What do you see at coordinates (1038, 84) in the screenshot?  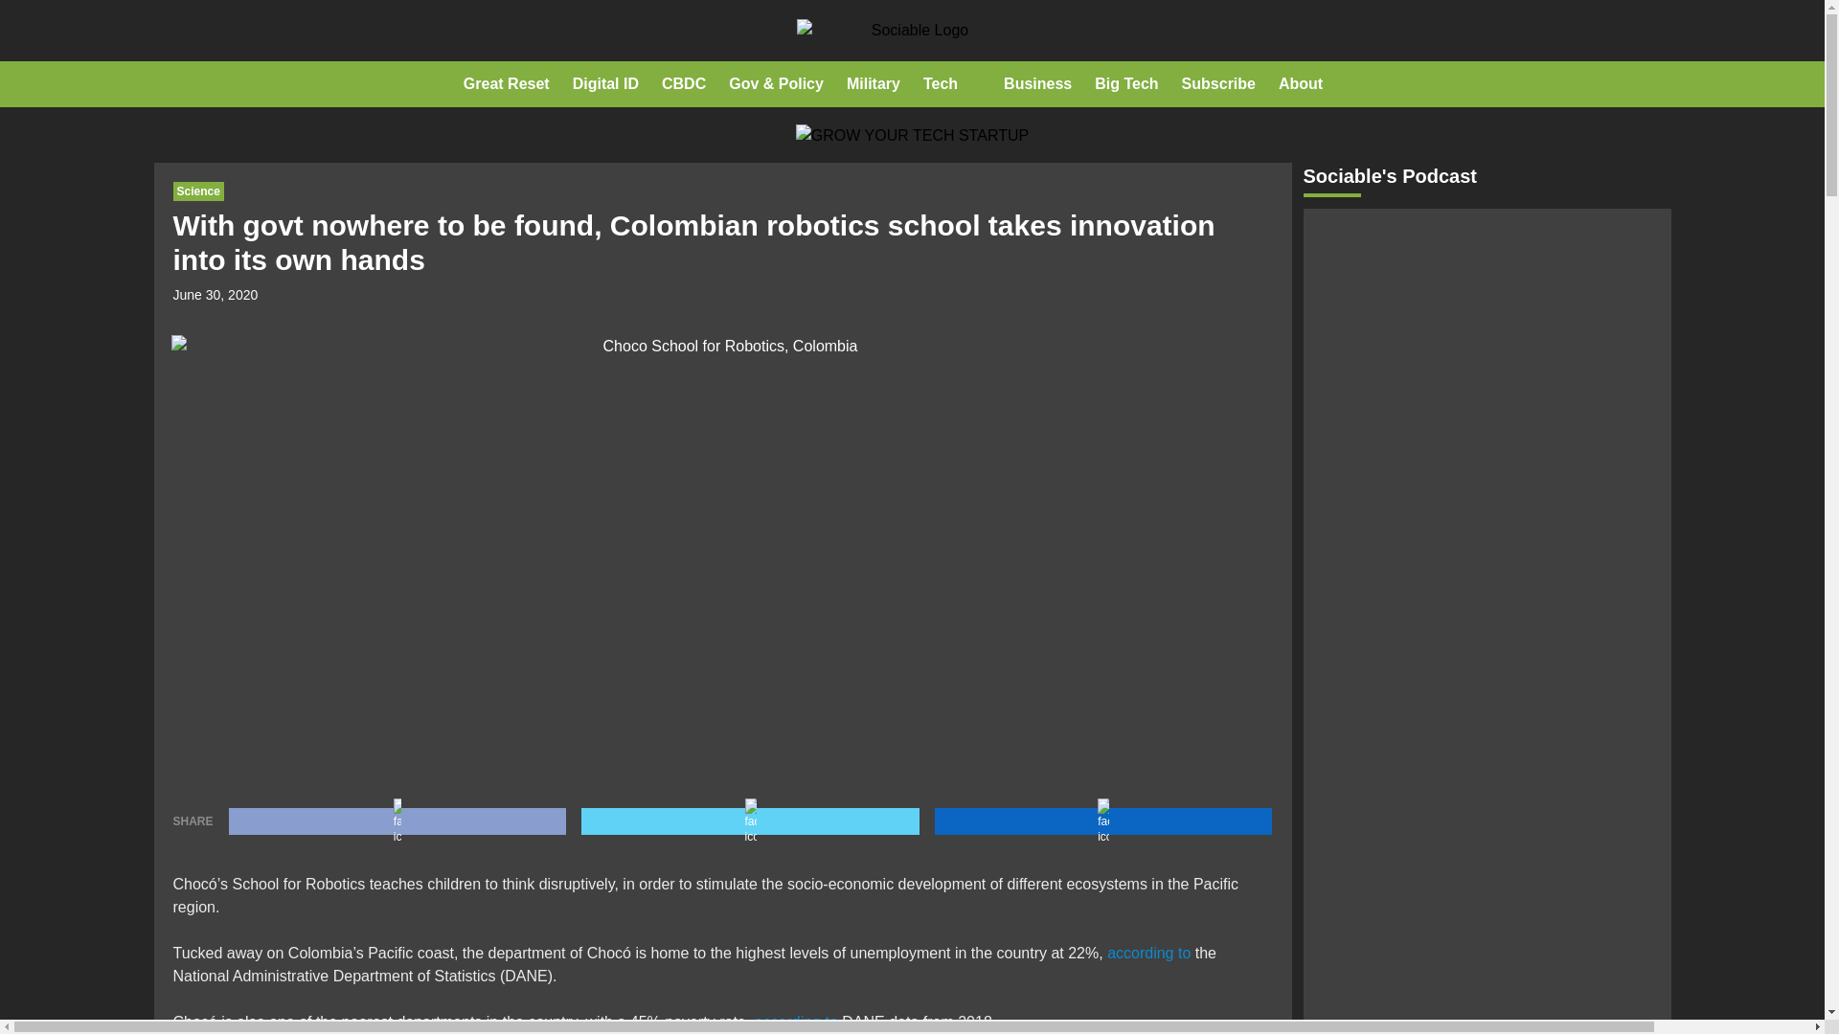 I see `Business` at bounding box center [1038, 84].